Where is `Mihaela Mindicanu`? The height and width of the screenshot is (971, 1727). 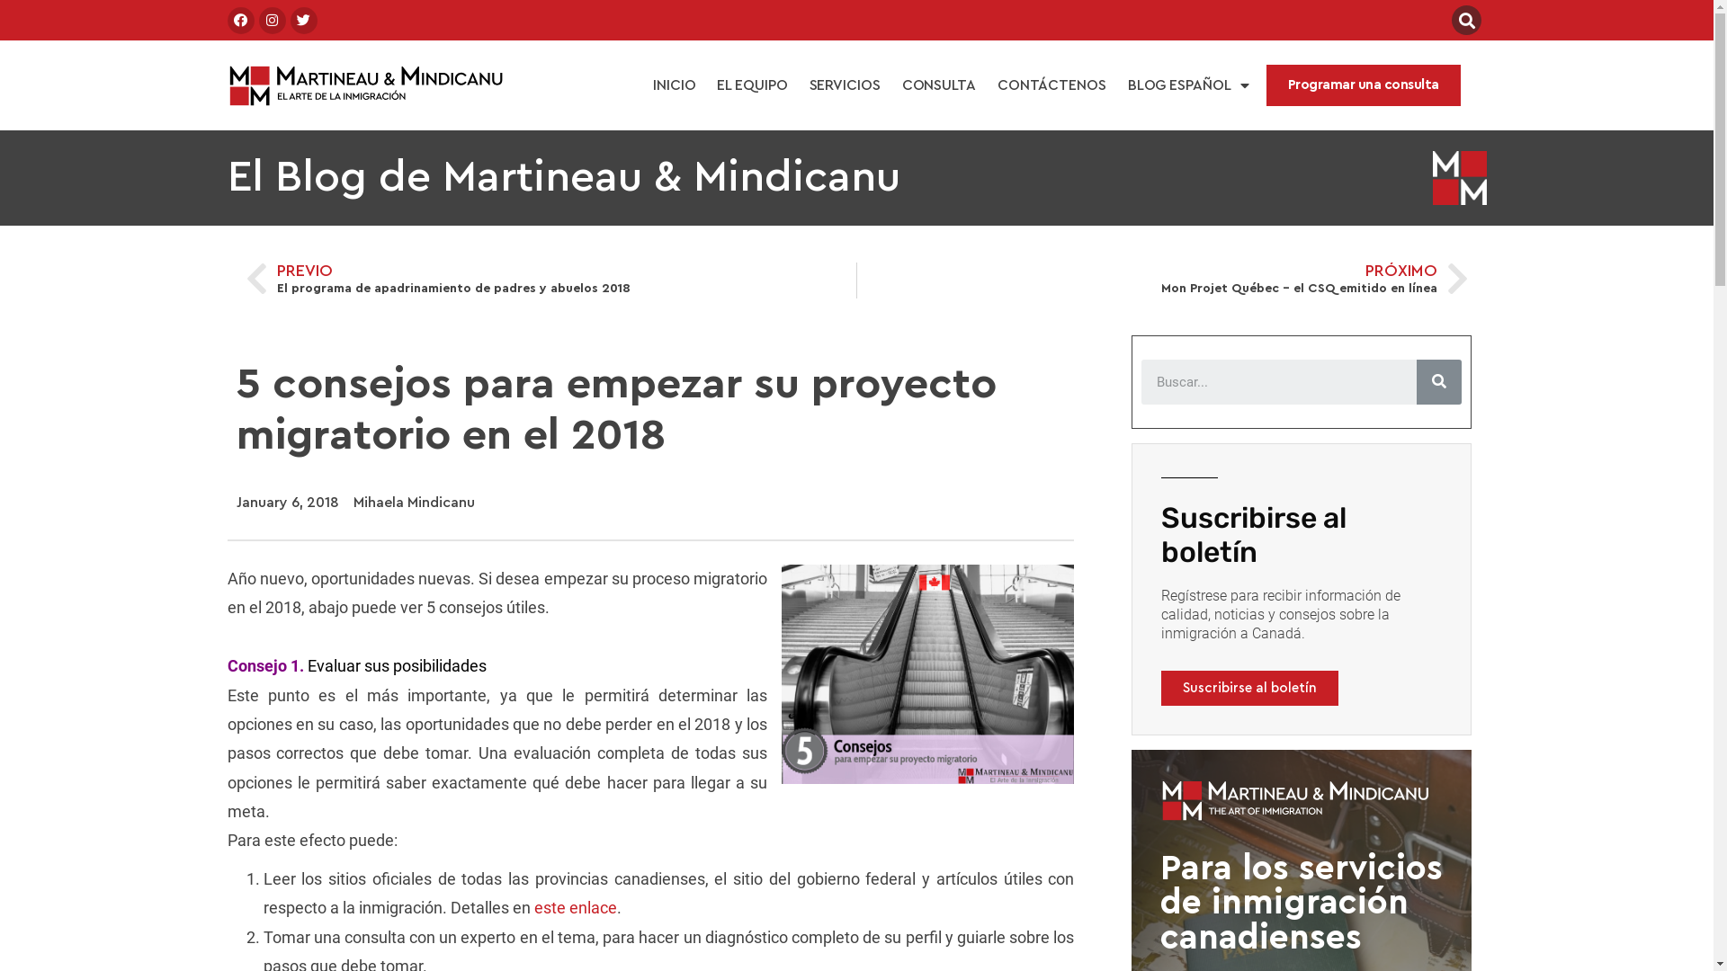 Mihaela Mindicanu is located at coordinates (414, 503).